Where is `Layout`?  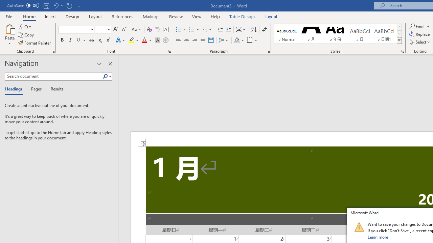
Layout is located at coordinates (271, 16).